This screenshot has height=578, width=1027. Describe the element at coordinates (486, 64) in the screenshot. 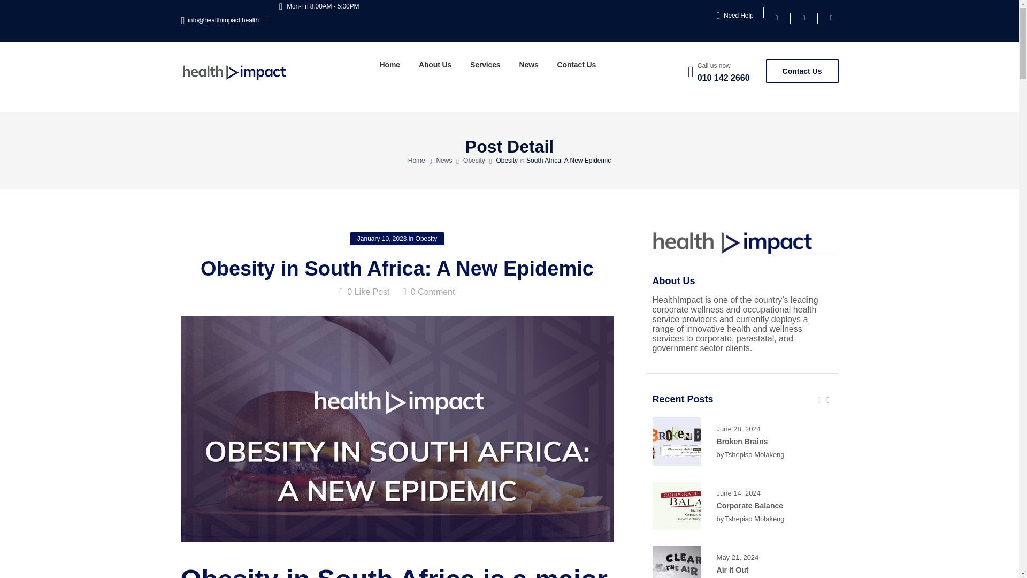

I see `Services` at that location.